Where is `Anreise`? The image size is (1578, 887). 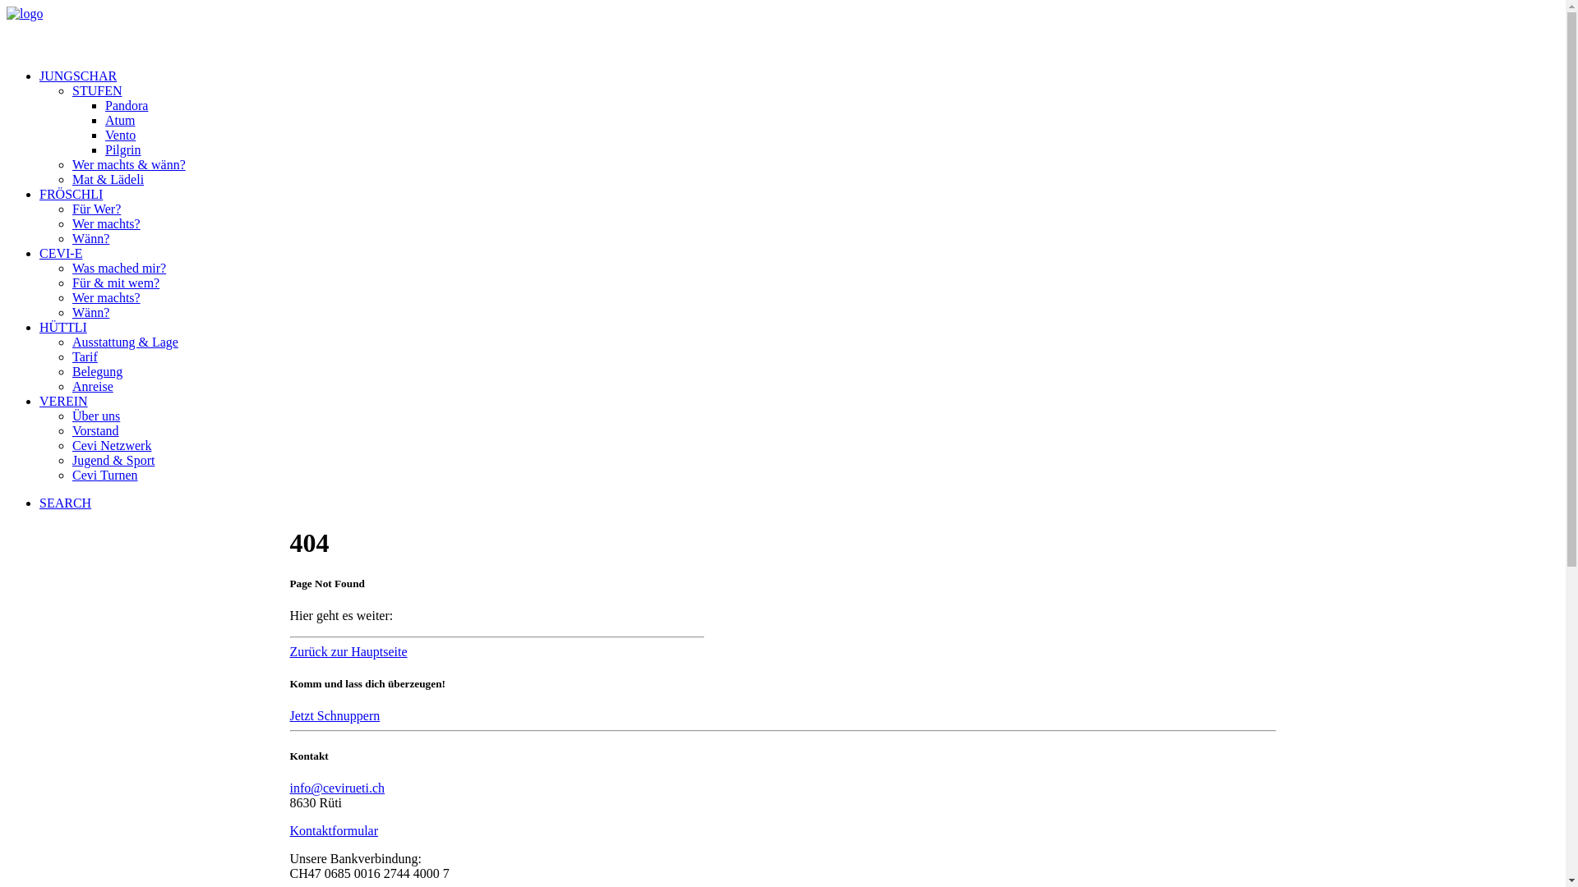
Anreise is located at coordinates (93, 386).